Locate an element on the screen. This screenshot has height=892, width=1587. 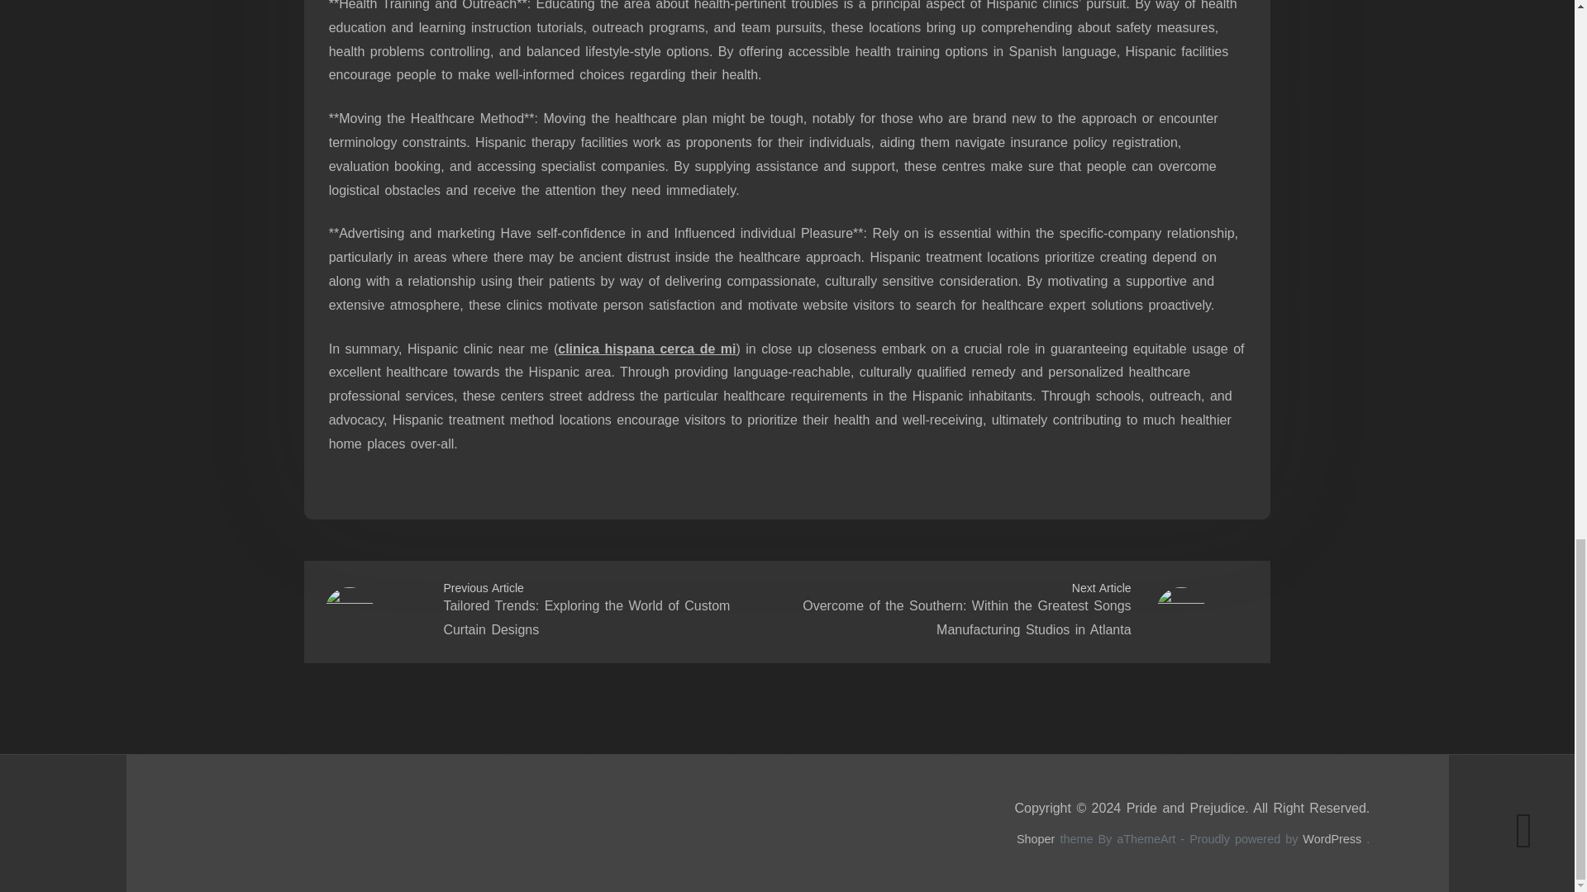
Shoper is located at coordinates (1036, 838).